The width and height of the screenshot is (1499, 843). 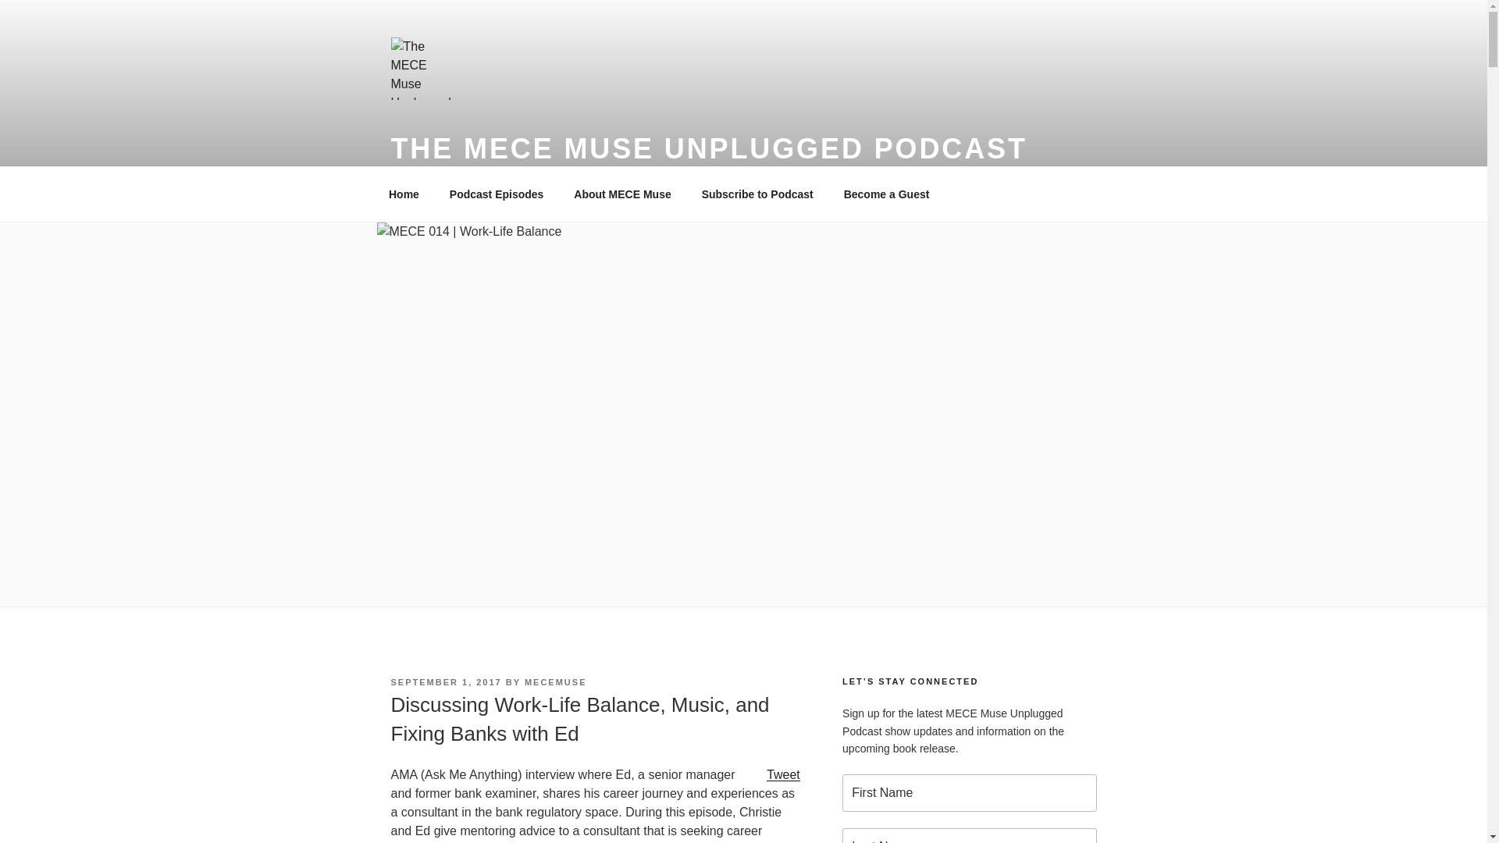 What do you see at coordinates (886, 194) in the screenshot?
I see `Become a Guest` at bounding box center [886, 194].